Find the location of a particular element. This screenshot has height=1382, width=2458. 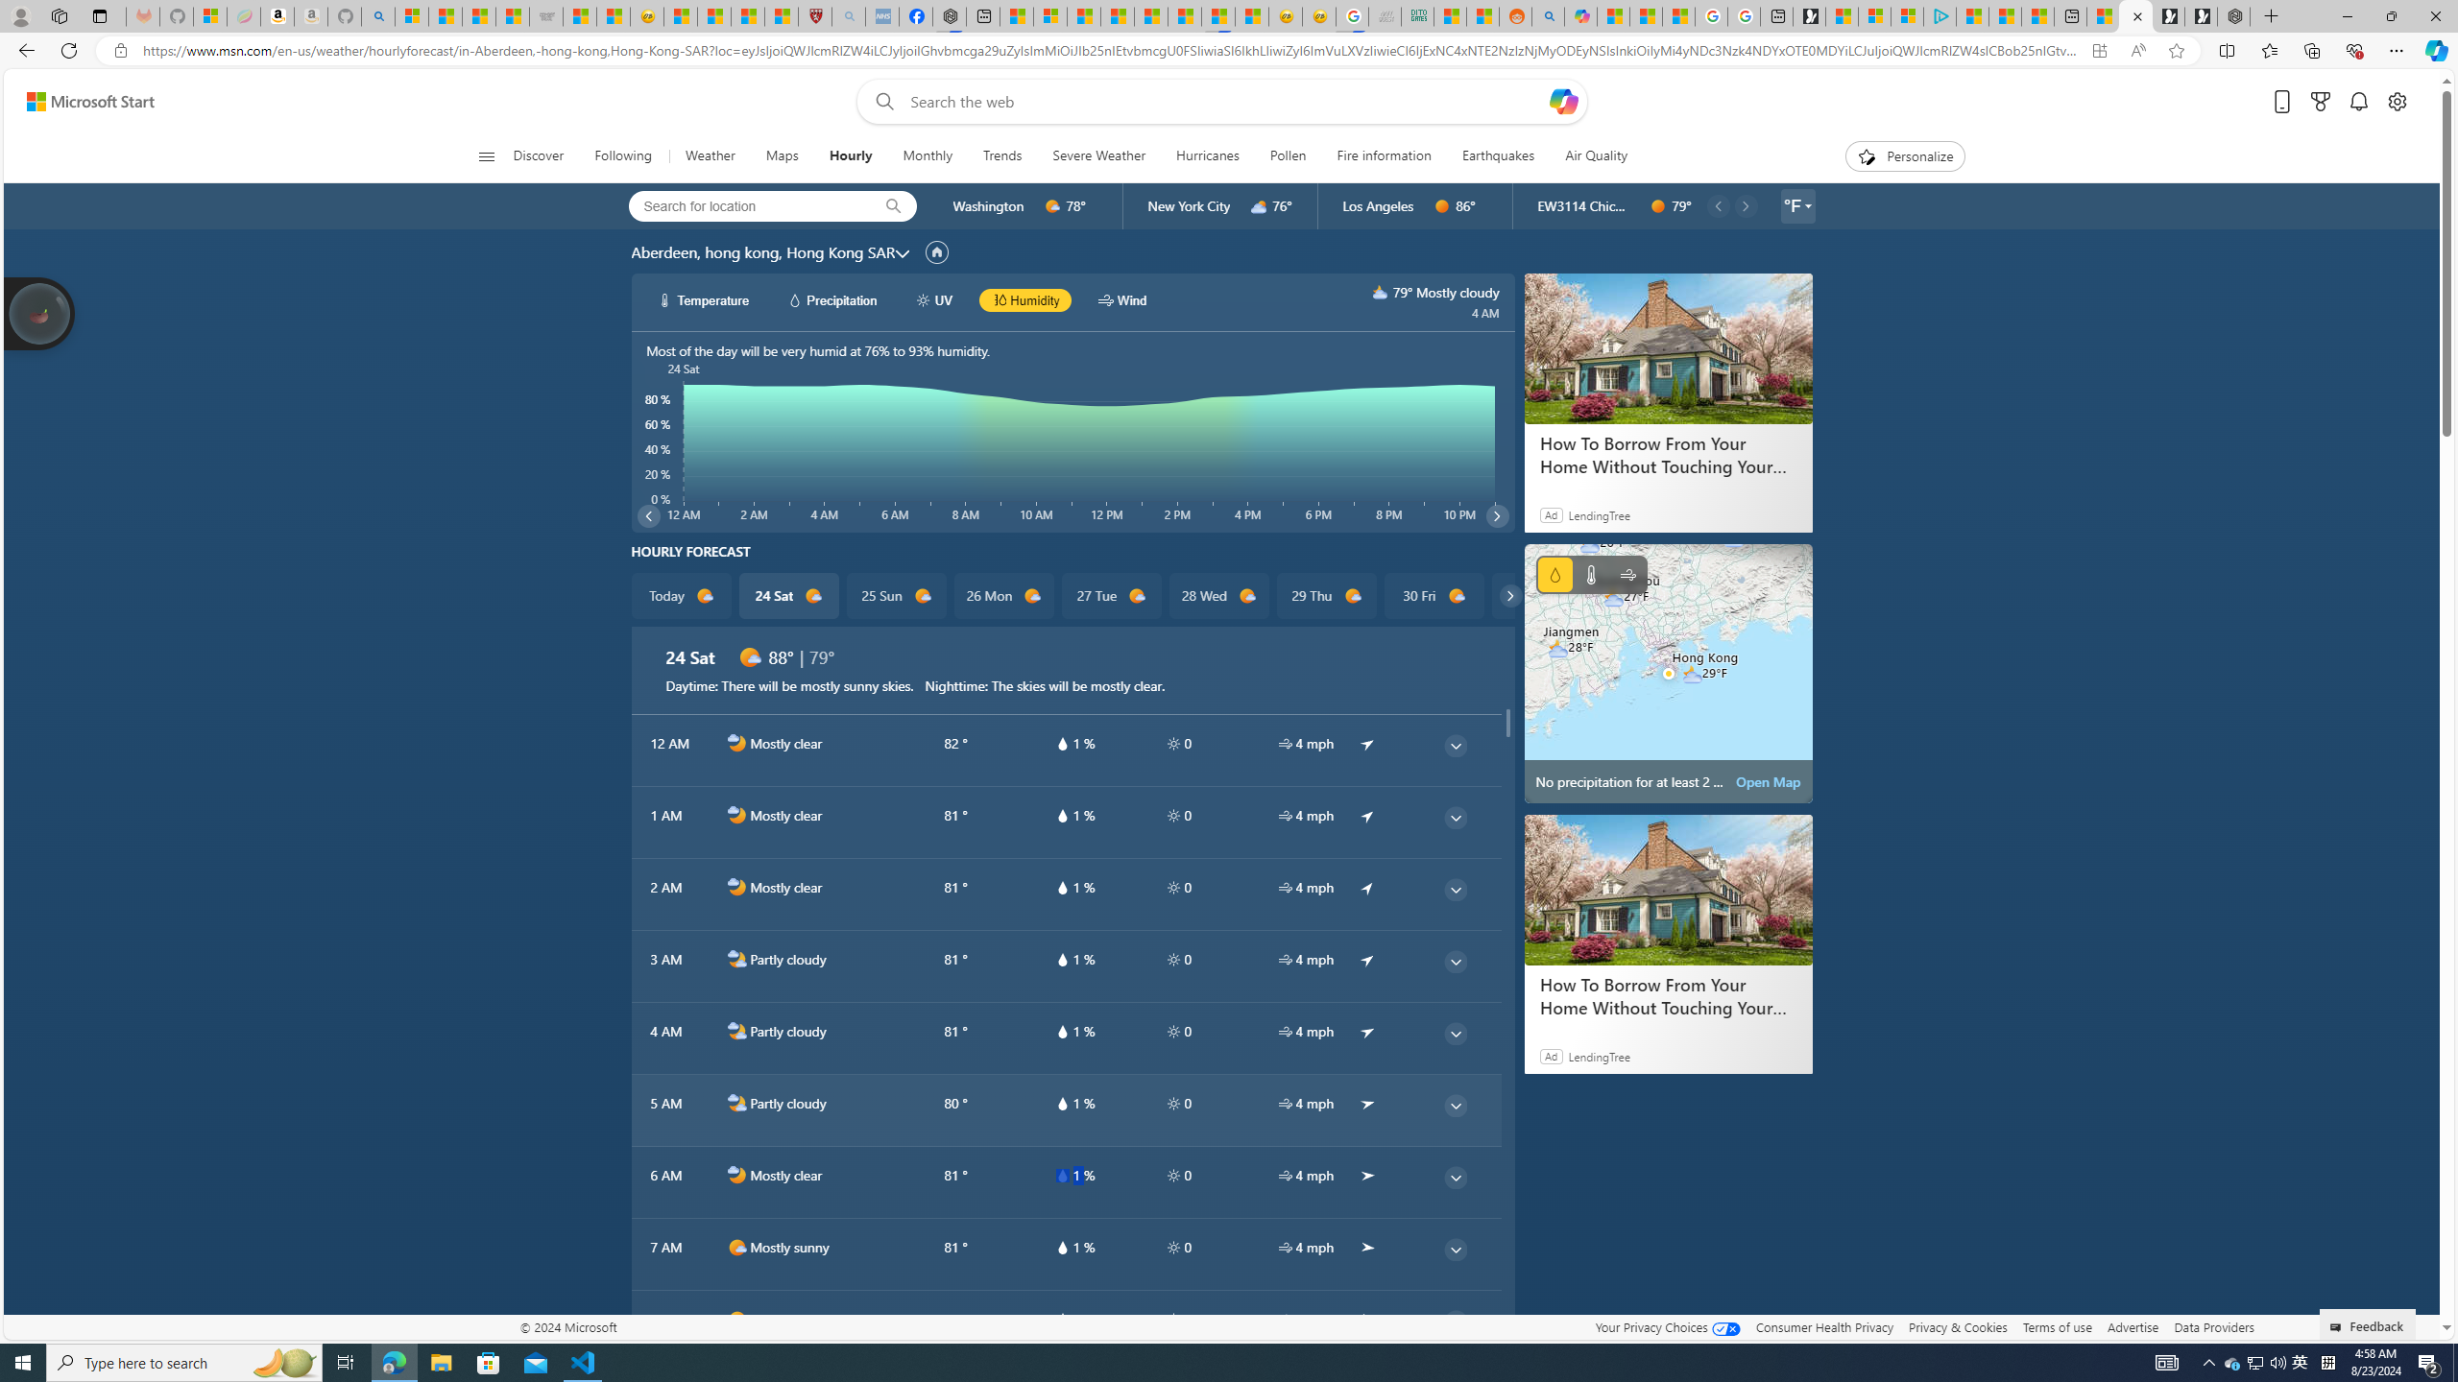

Fire information is located at coordinates (1385, 156).